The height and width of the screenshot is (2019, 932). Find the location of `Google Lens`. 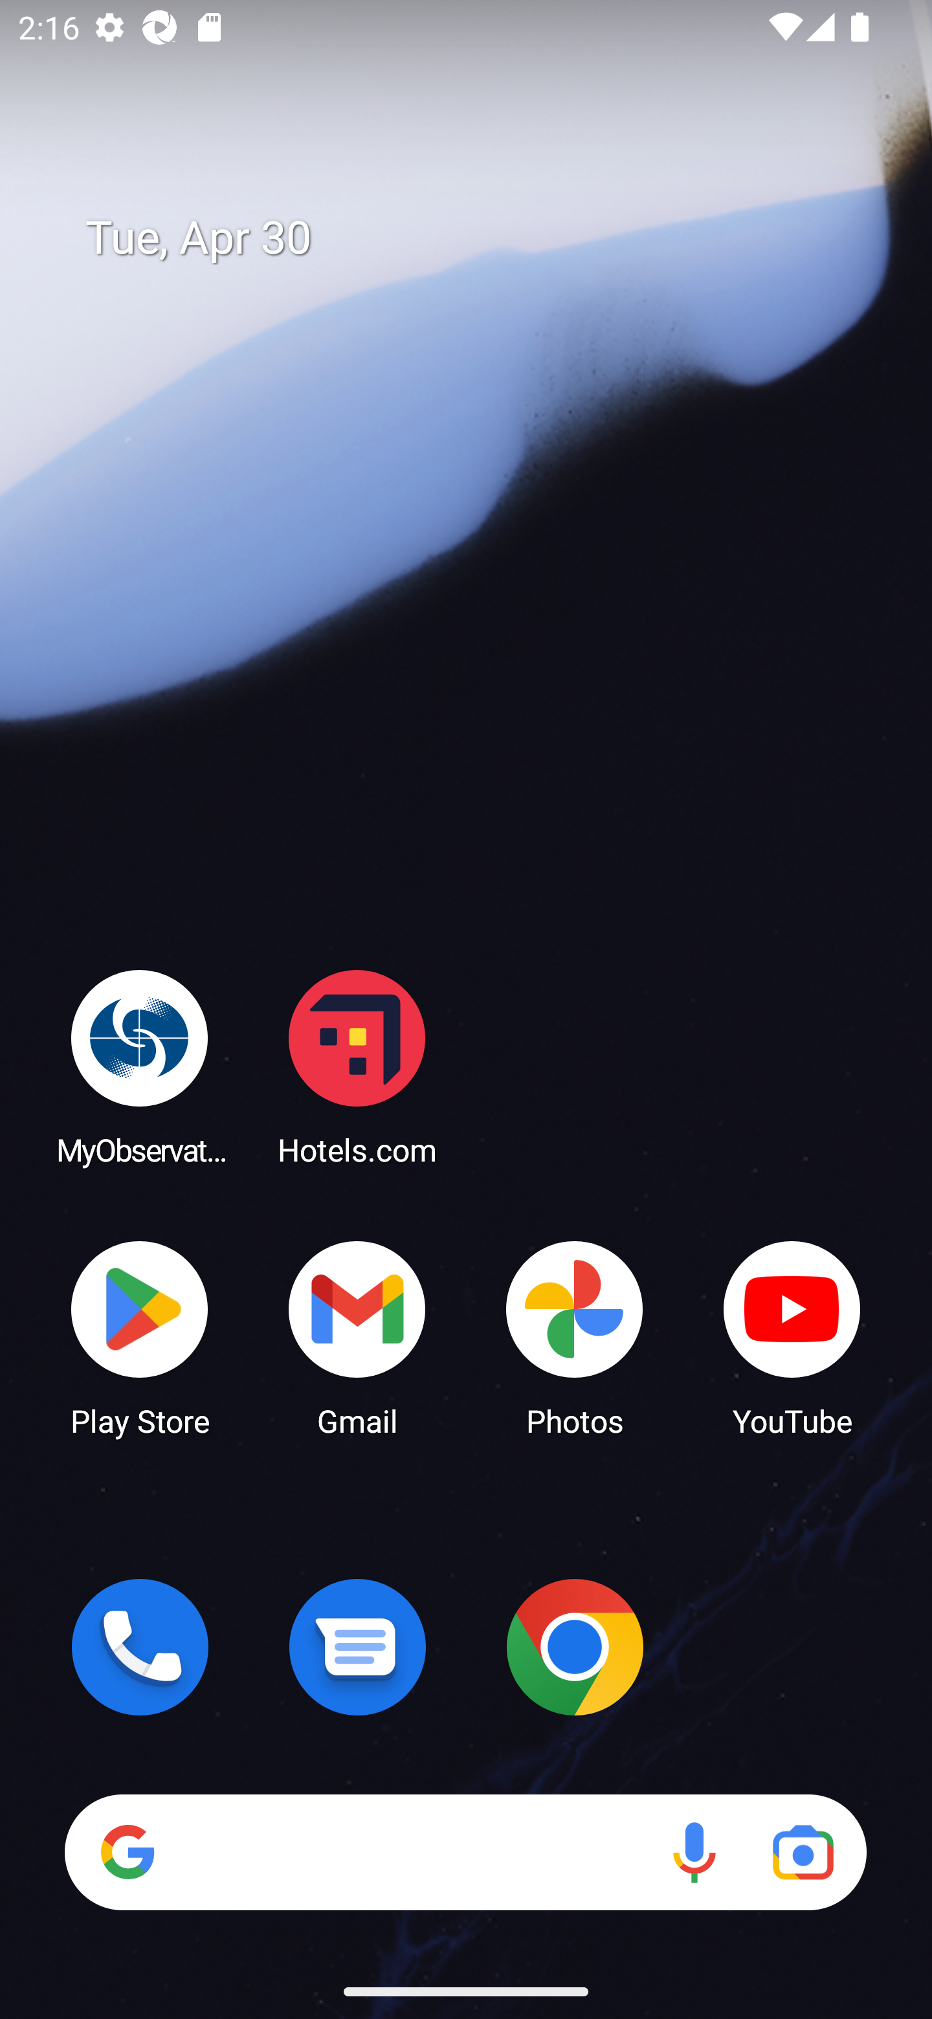

Google Lens is located at coordinates (803, 1852).